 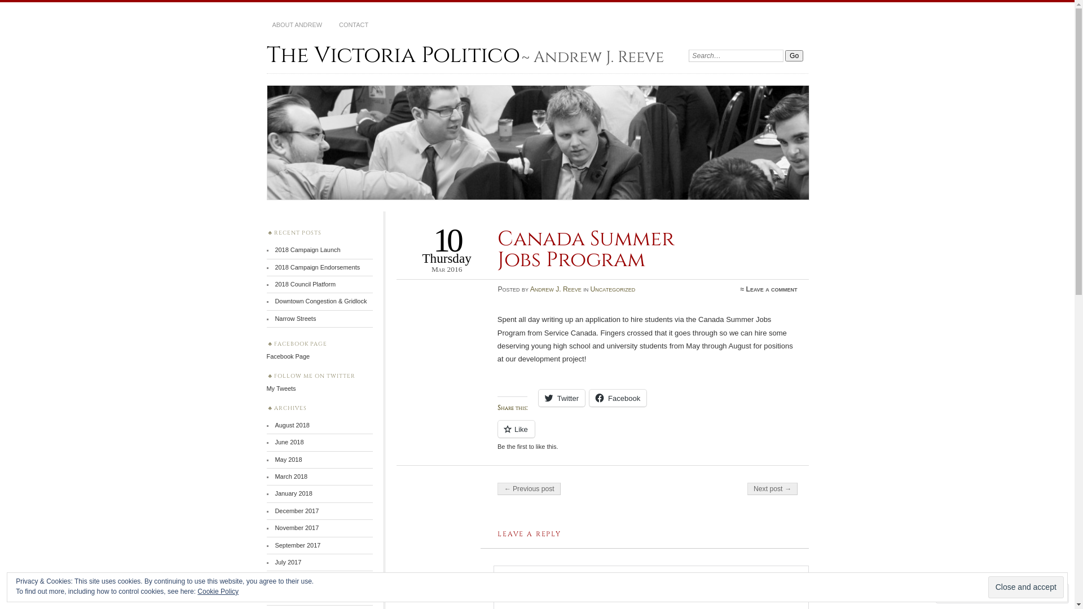 I want to click on FACEBOOK PAGE, so click(x=301, y=344).